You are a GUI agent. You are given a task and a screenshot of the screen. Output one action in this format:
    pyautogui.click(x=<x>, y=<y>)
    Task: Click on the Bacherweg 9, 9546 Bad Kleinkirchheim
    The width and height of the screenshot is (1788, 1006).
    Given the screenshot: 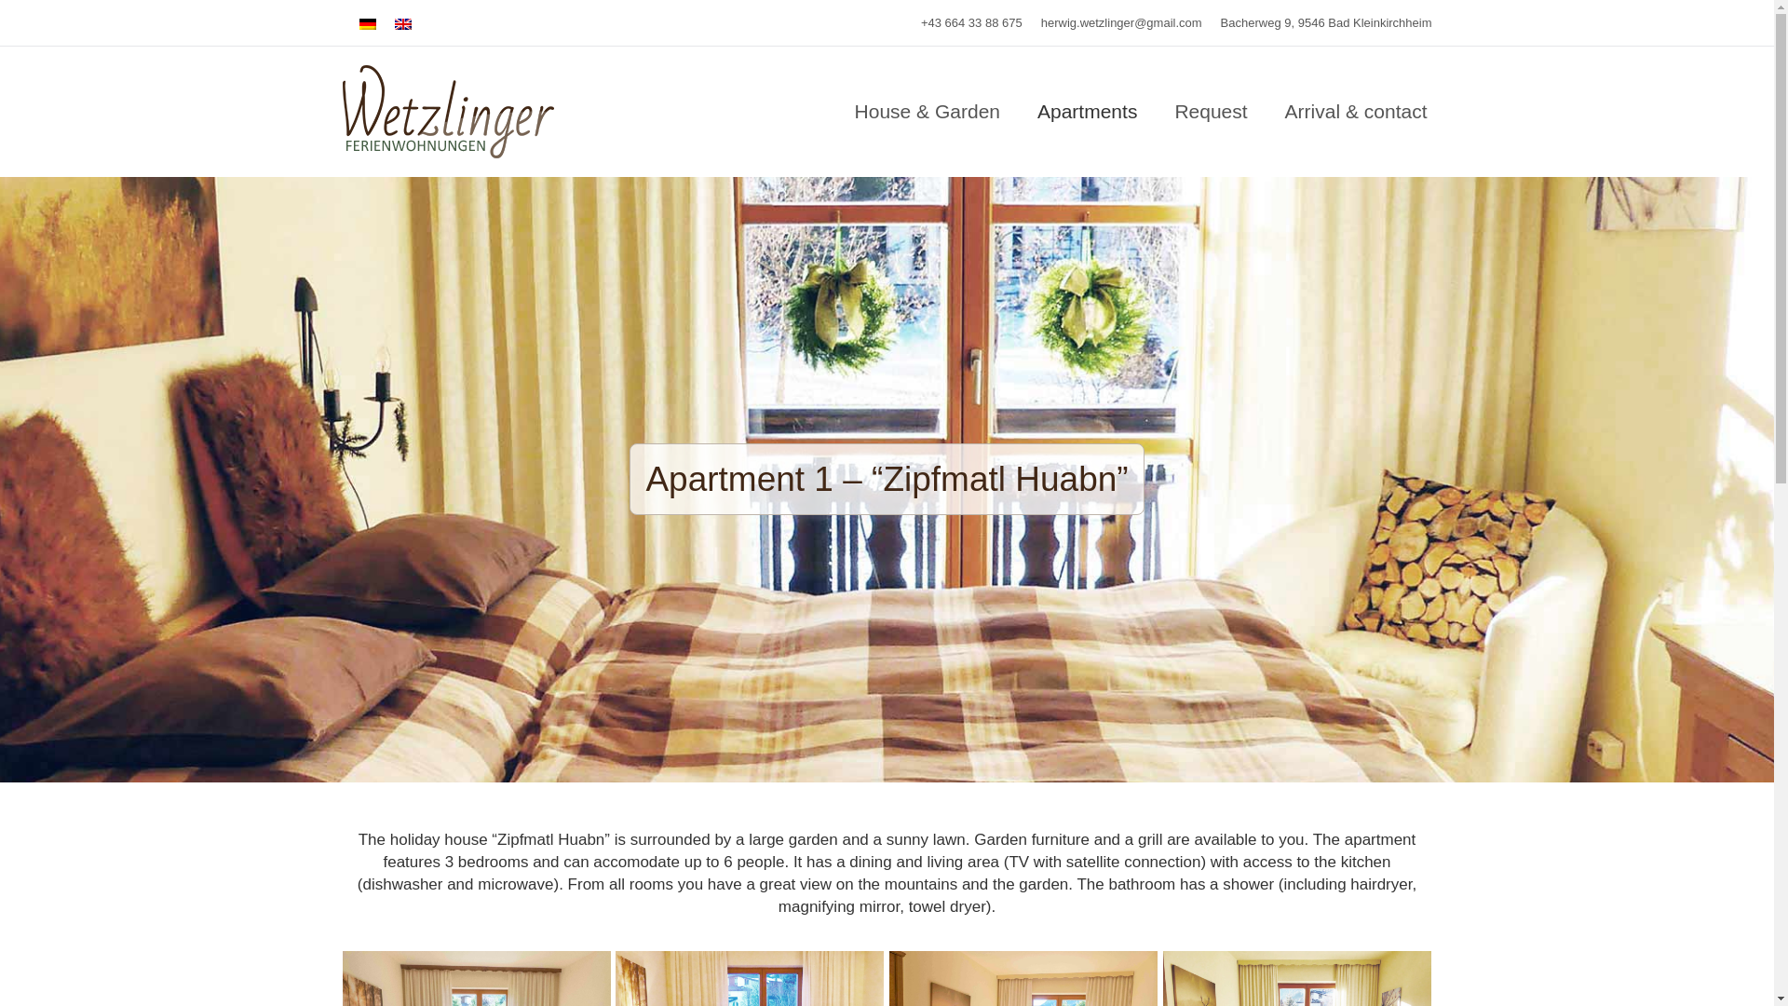 What is the action you would take?
    pyautogui.click(x=1326, y=22)
    